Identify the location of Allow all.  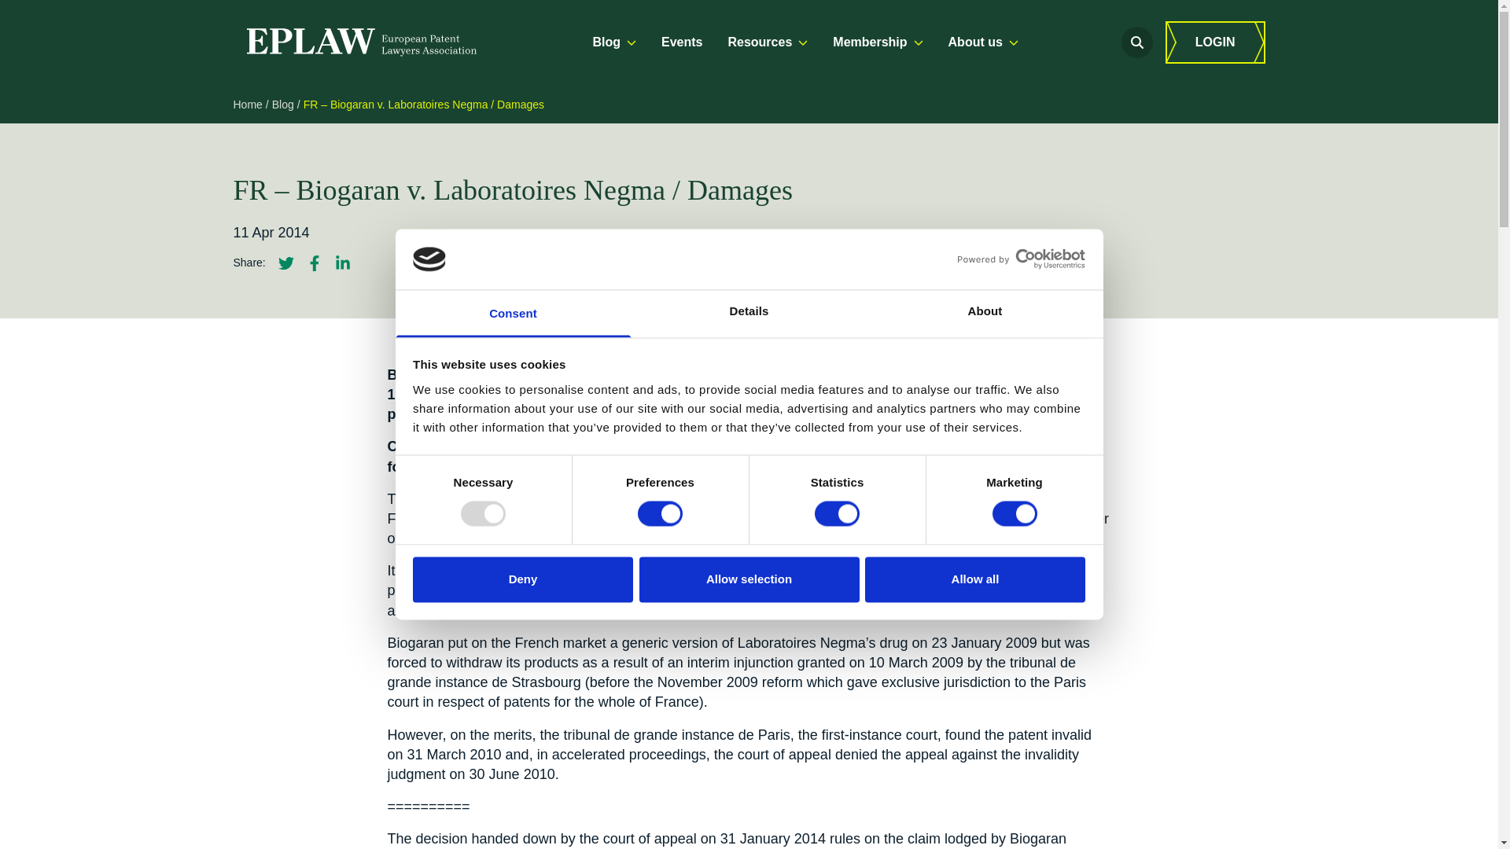
(975, 579).